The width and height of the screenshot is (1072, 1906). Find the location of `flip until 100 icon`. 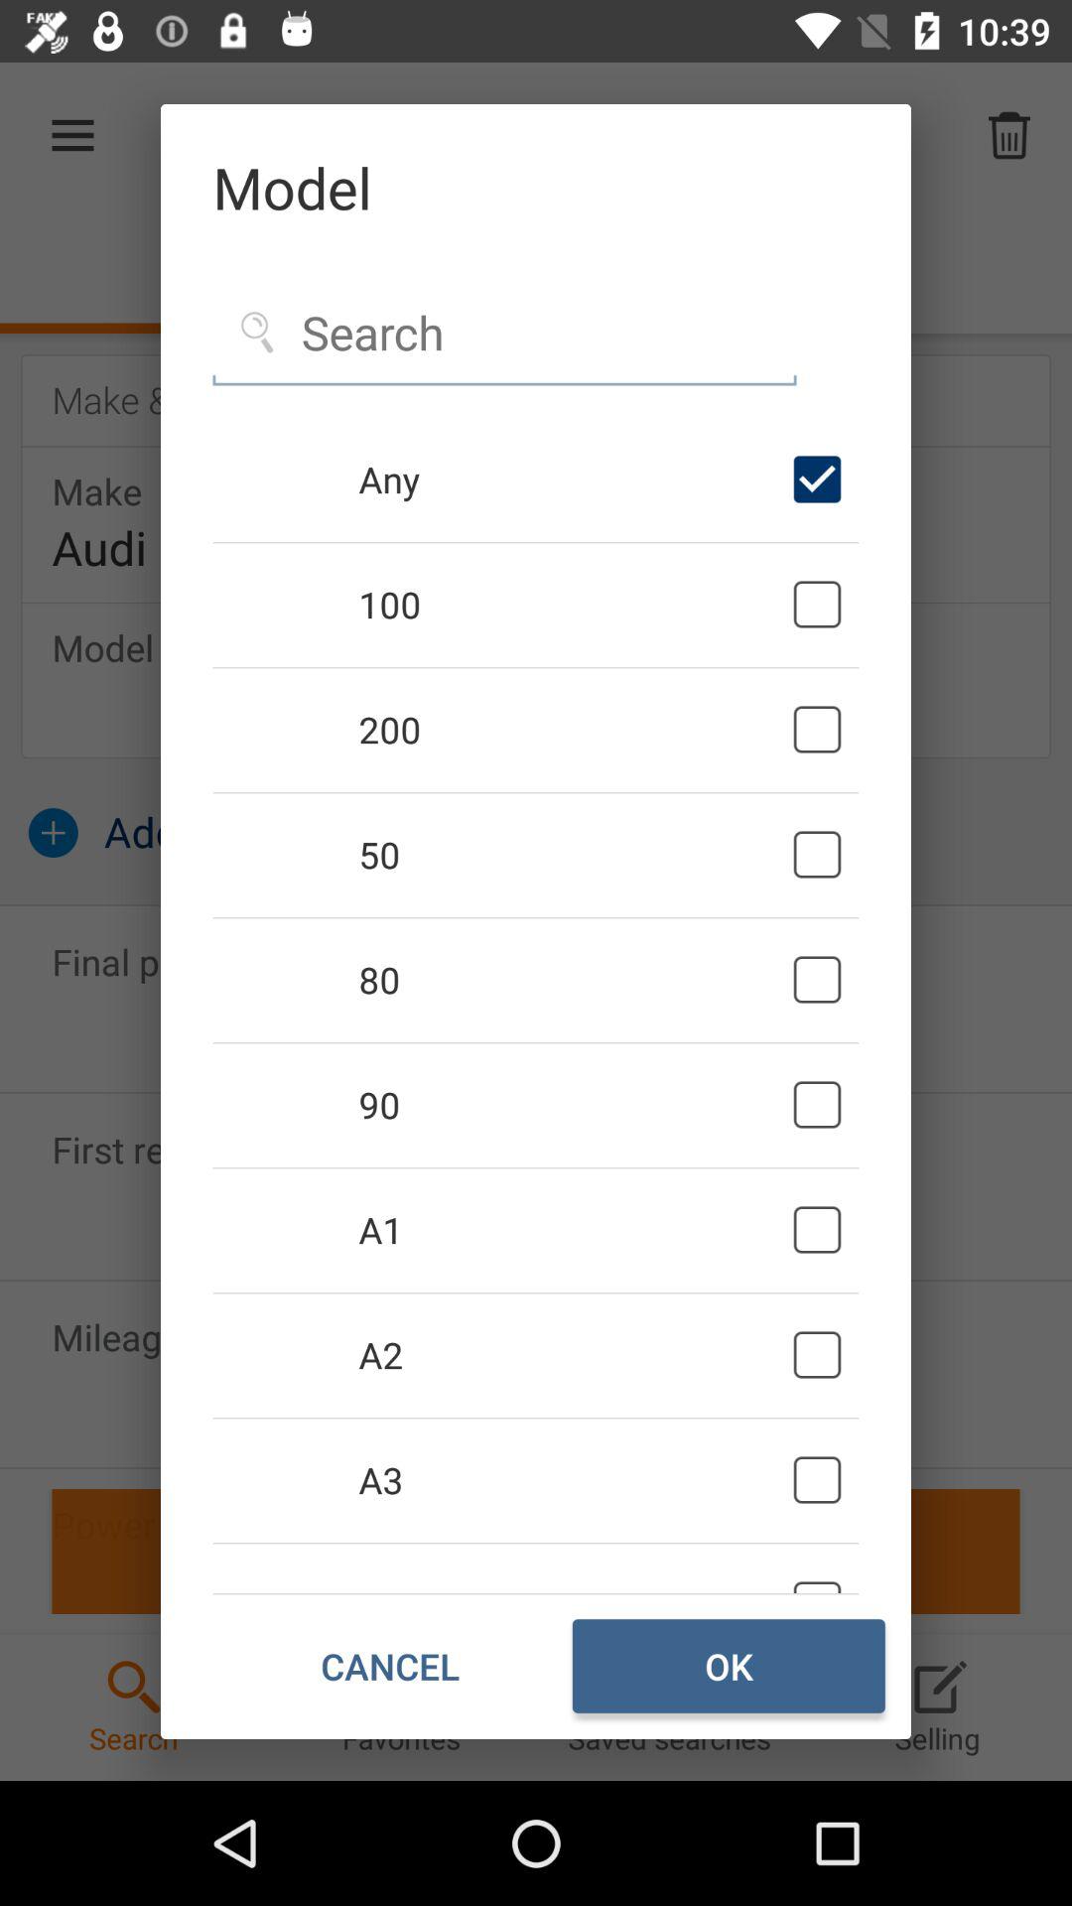

flip until 100 icon is located at coordinates (572, 604).